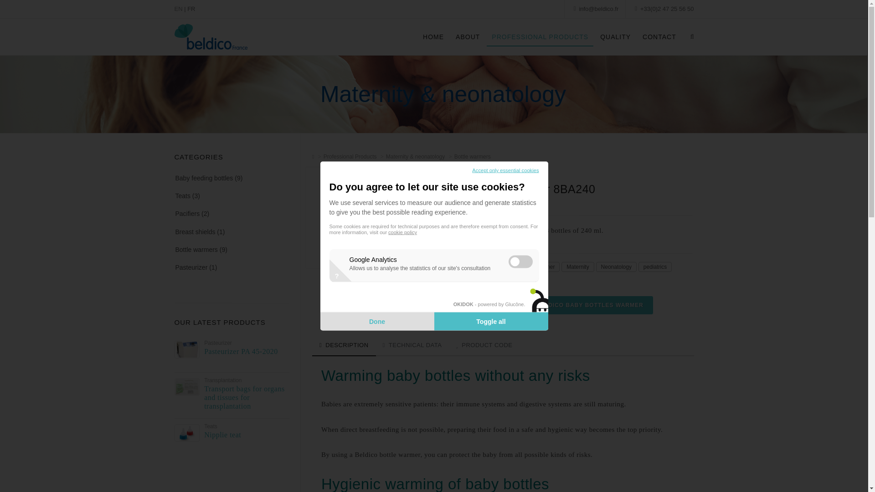 The width and height of the screenshot is (875, 492). Describe the element at coordinates (412, 345) in the screenshot. I see `TECHNICAL DATA` at that location.